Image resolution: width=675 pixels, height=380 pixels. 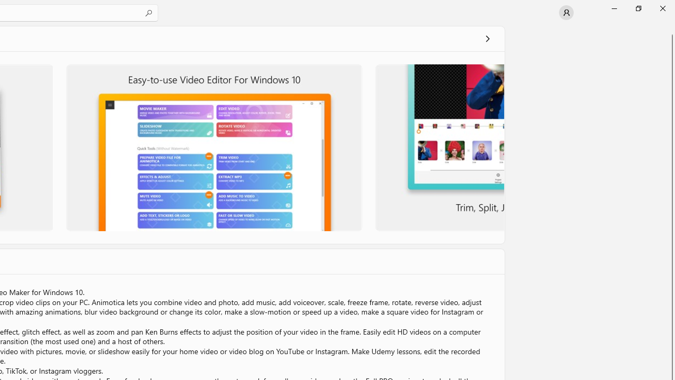 I want to click on Close Microsoft Store, so click(x=662, y=8).